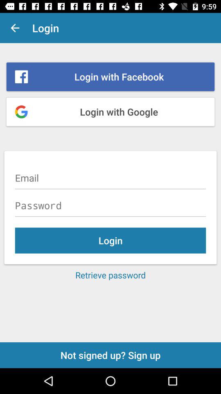 This screenshot has height=394, width=221. I want to click on enter username, so click(110, 178).